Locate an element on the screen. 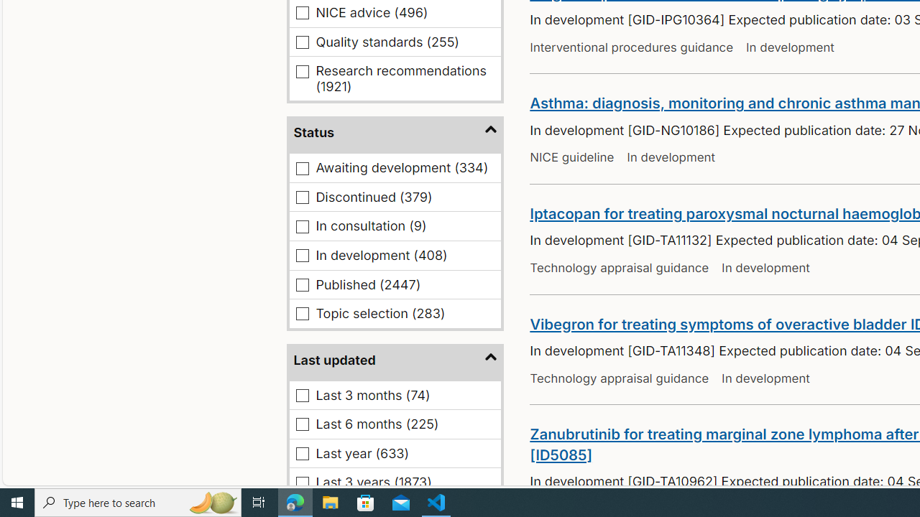 Image resolution: width=920 pixels, height=517 pixels. NICE advice (496) is located at coordinates (303, 13).